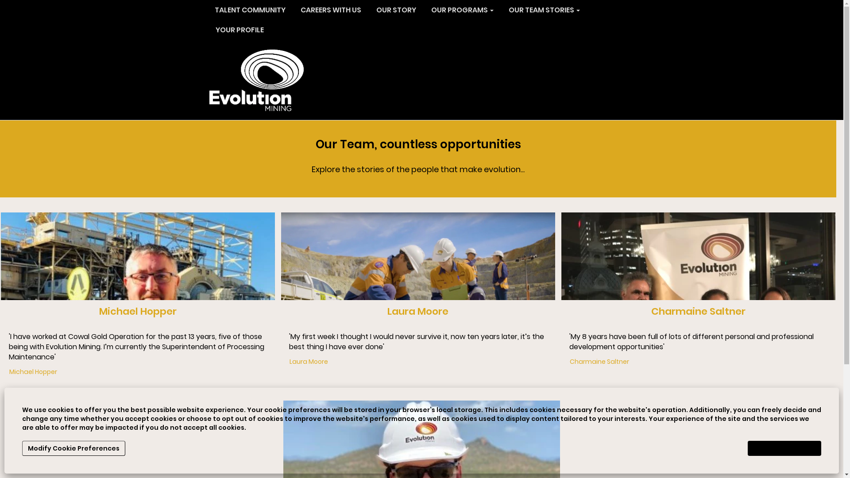 Image resolution: width=850 pixels, height=478 pixels. What do you see at coordinates (284, 405) in the screenshot?
I see `Emma Stuart` at bounding box center [284, 405].